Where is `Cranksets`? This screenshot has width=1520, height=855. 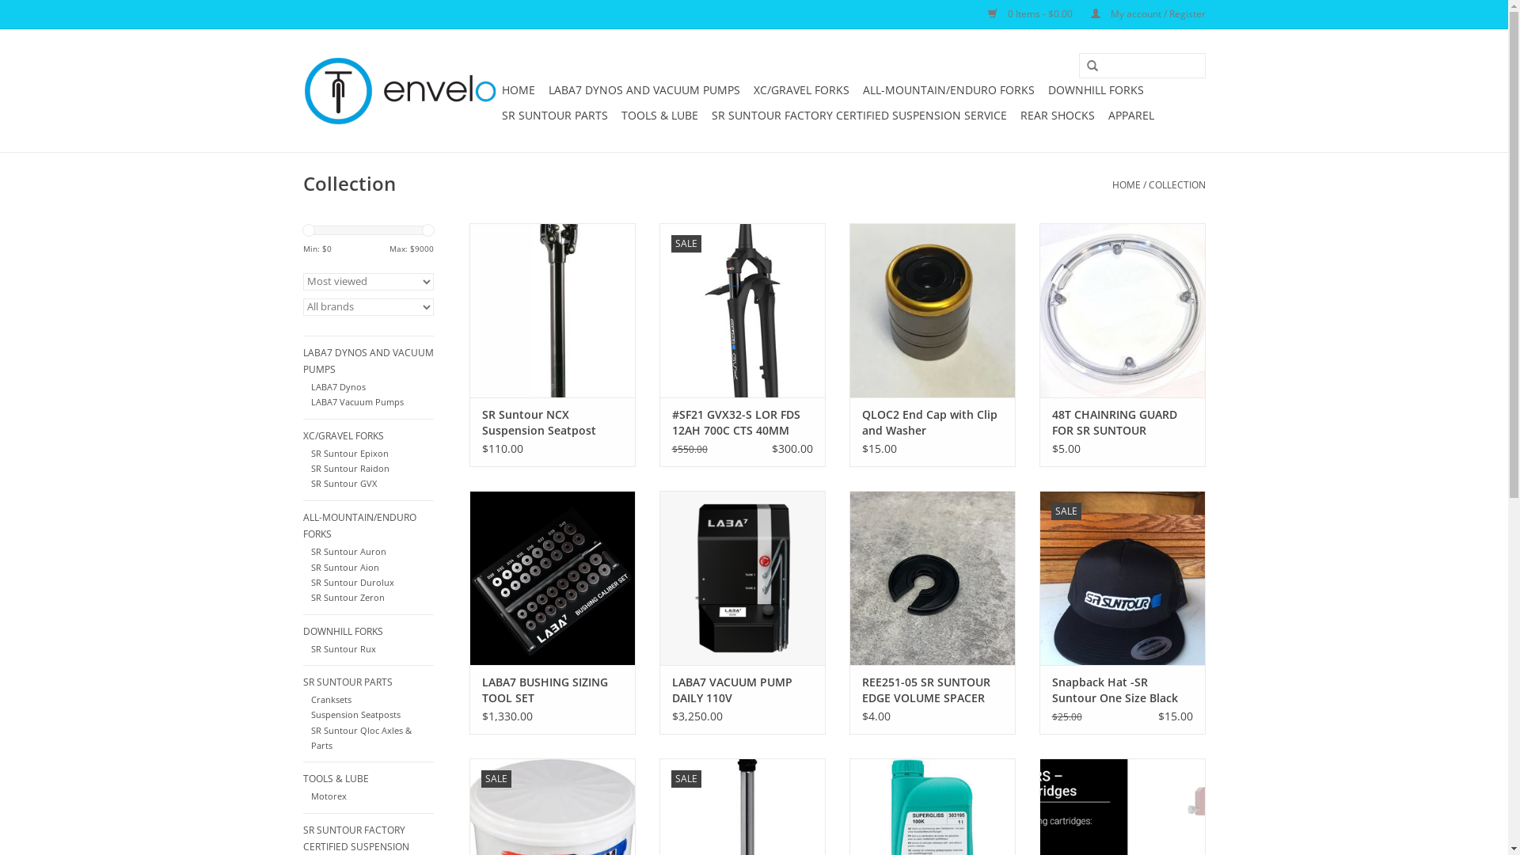
Cranksets is located at coordinates (331, 700).